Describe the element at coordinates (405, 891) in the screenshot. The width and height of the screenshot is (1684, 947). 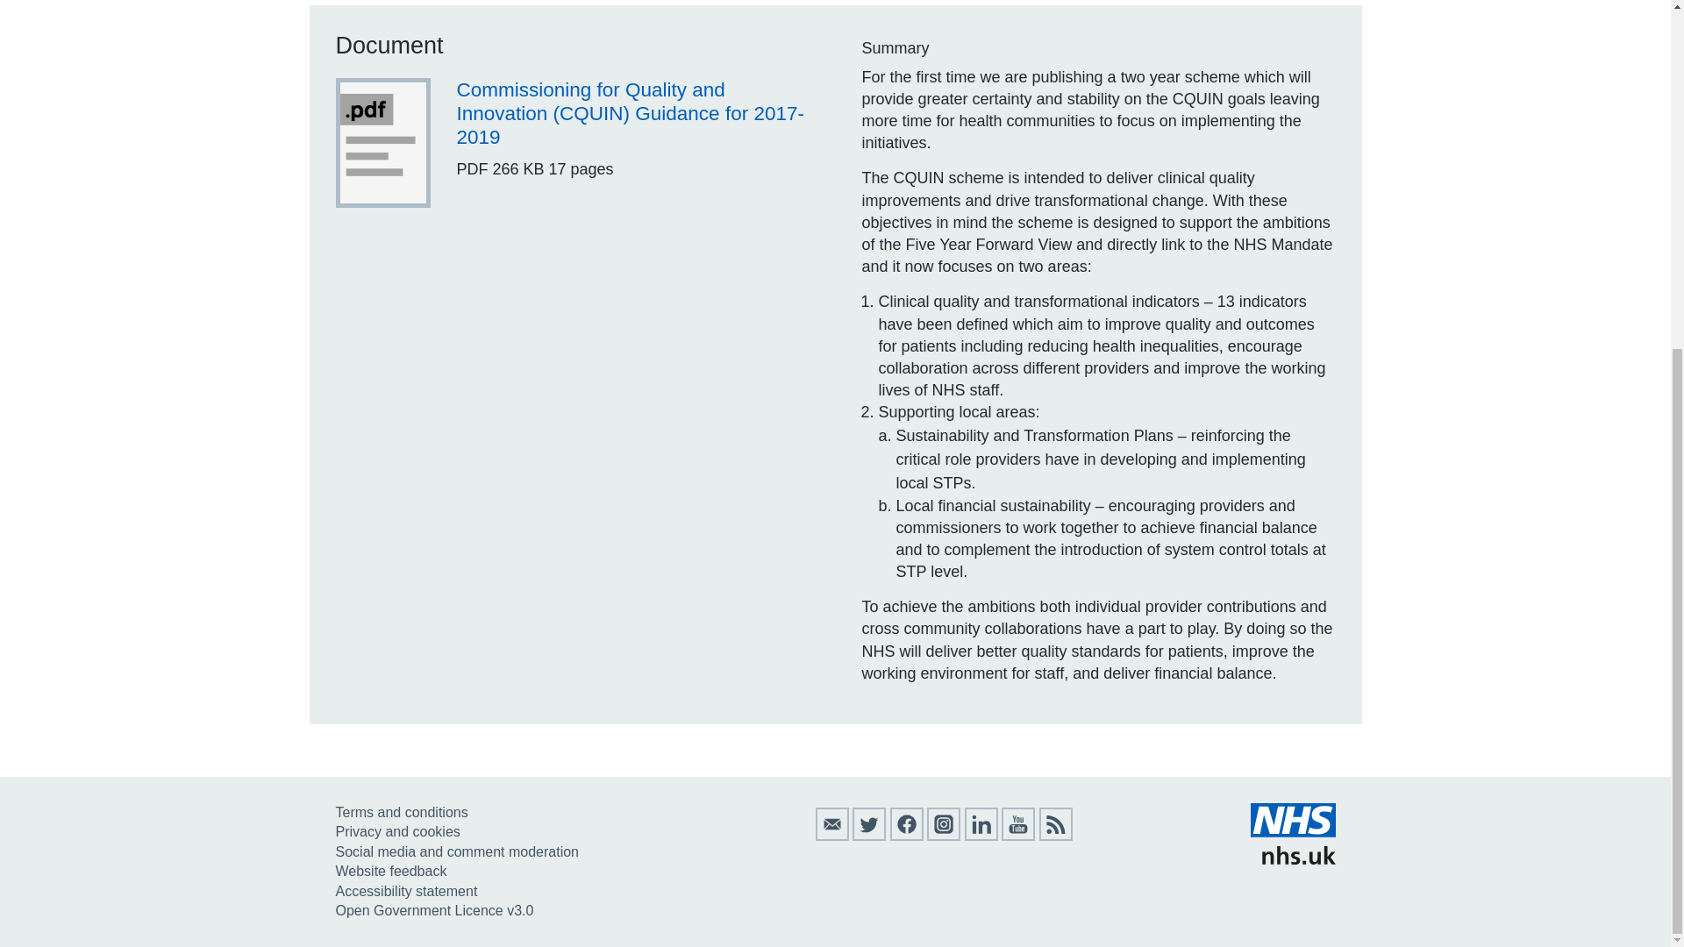
I see `Accessibility statement` at that location.